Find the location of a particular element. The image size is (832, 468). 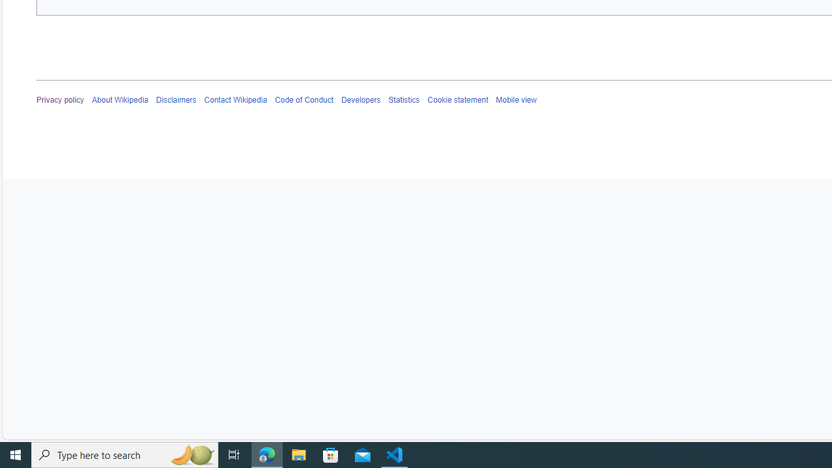

Statistics is located at coordinates (404, 100).